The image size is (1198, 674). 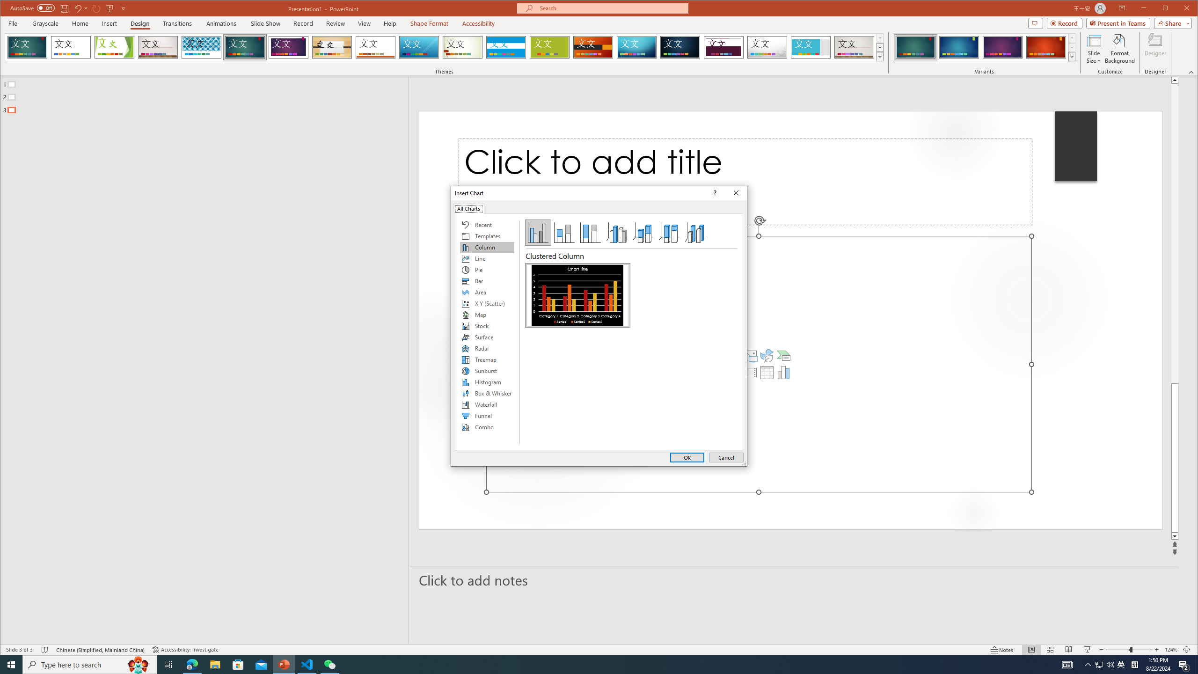 What do you see at coordinates (114, 47) in the screenshot?
I see `Facet` at bounding box center [114, 47].